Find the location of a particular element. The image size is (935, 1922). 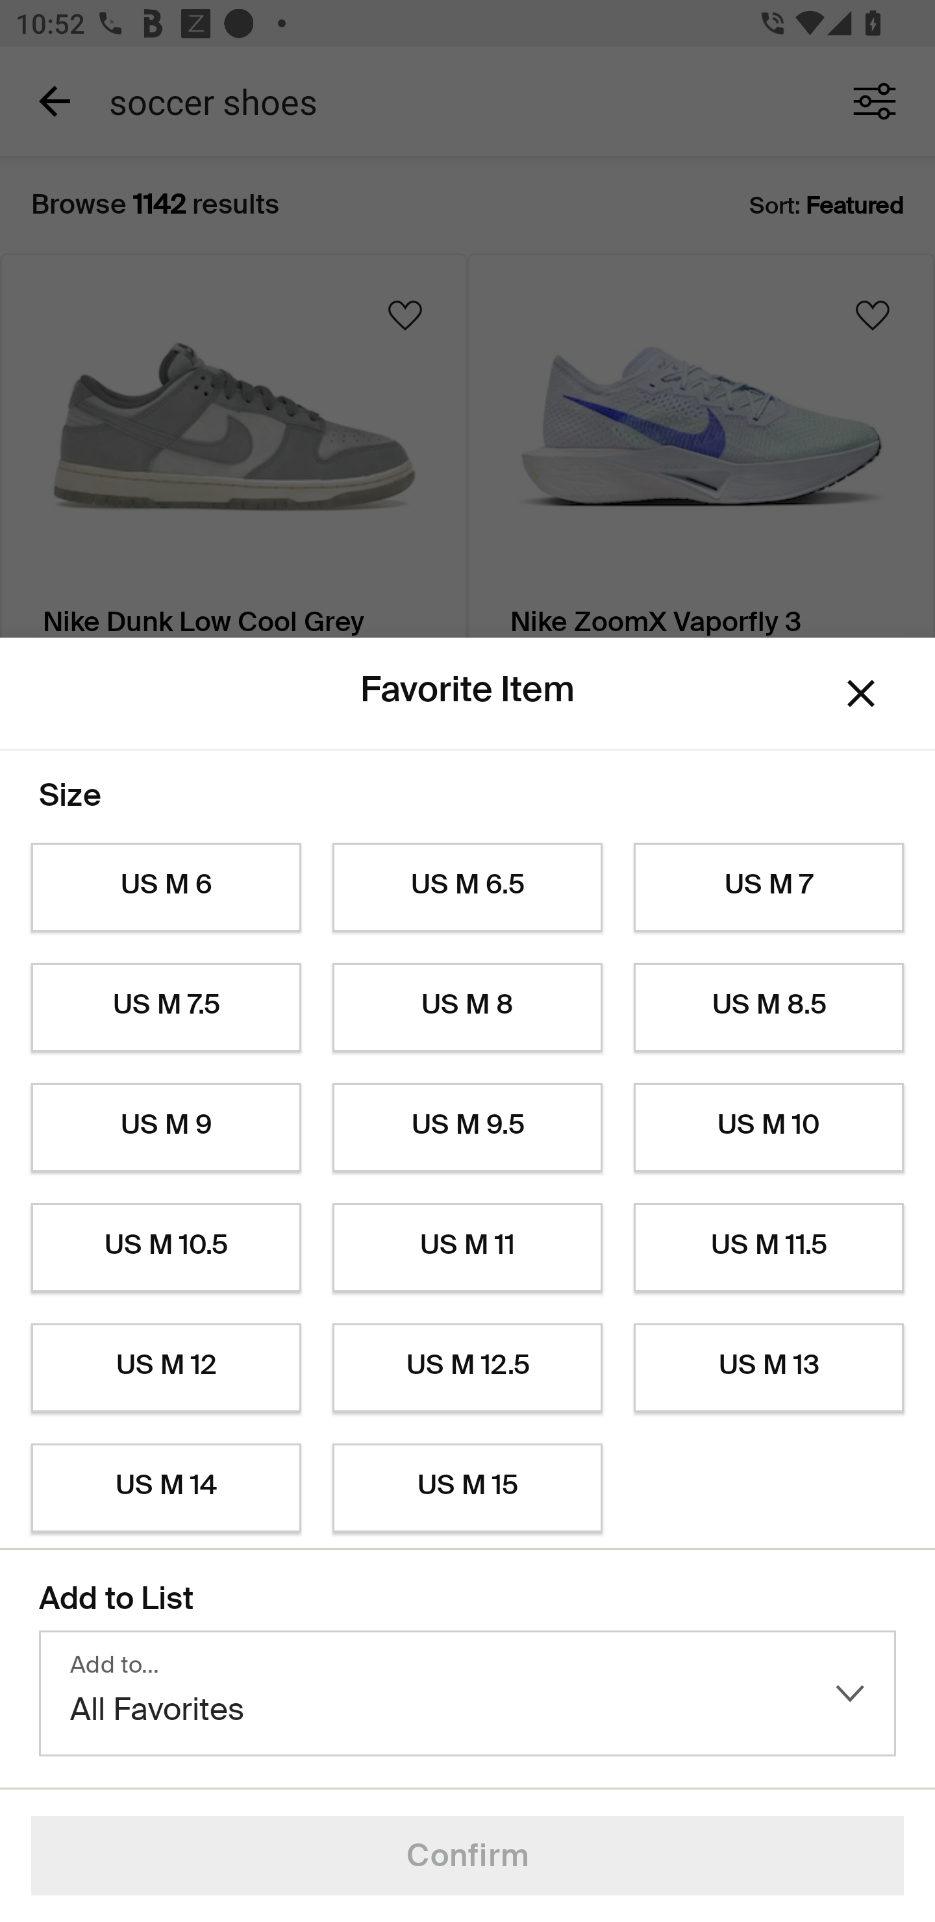

Add to… All Favorites is located at coordinates (467, 1693).